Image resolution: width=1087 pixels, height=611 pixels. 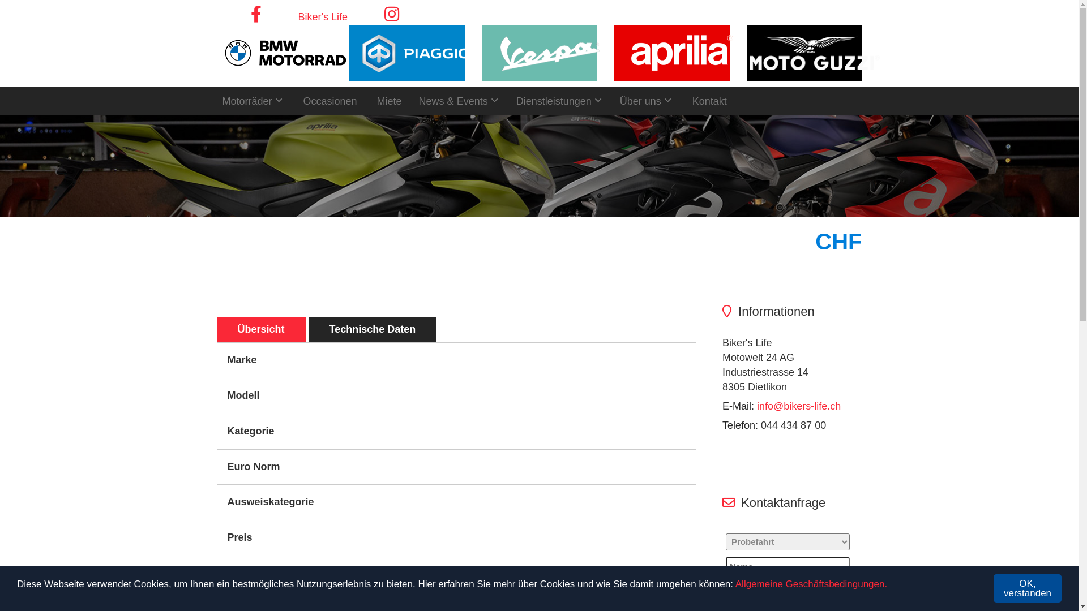 I want to click on info@bikers-life.ch, so click(x=799, y=406).